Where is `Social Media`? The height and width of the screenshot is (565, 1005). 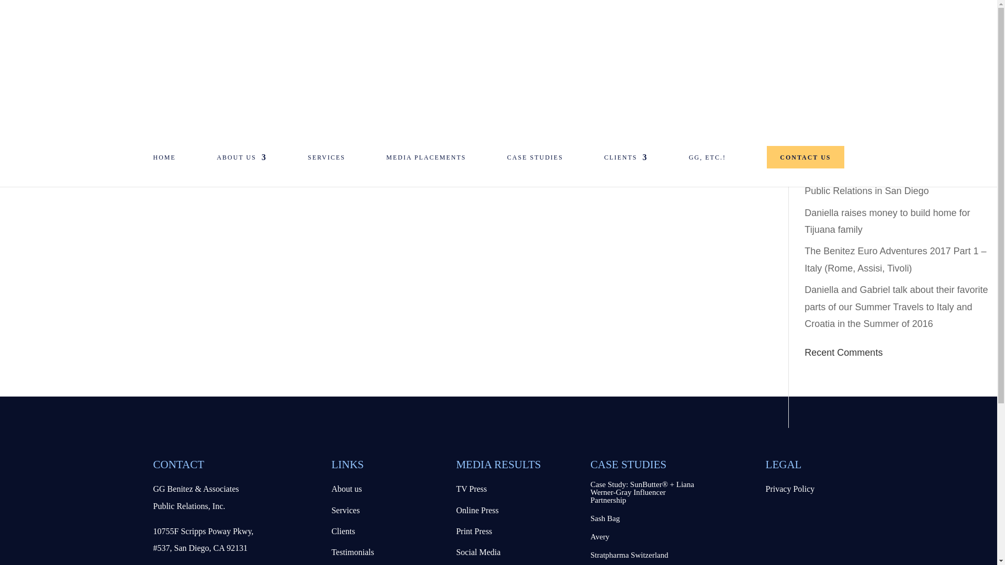
Social Media is located at coordinates (478, 551).